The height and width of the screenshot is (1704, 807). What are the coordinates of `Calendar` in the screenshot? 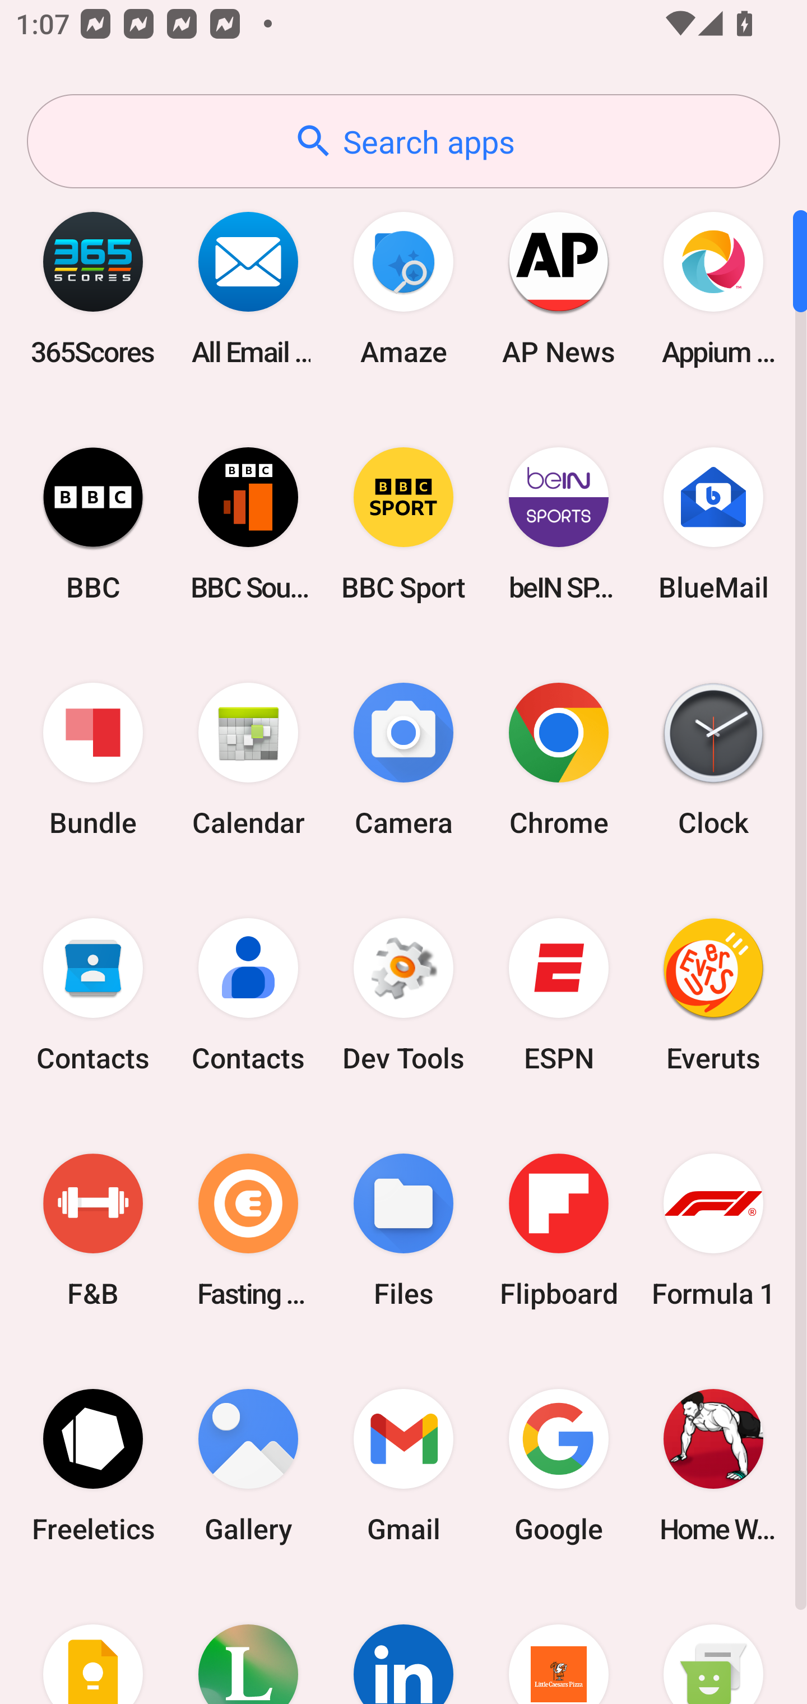 It's located at (248, 760).